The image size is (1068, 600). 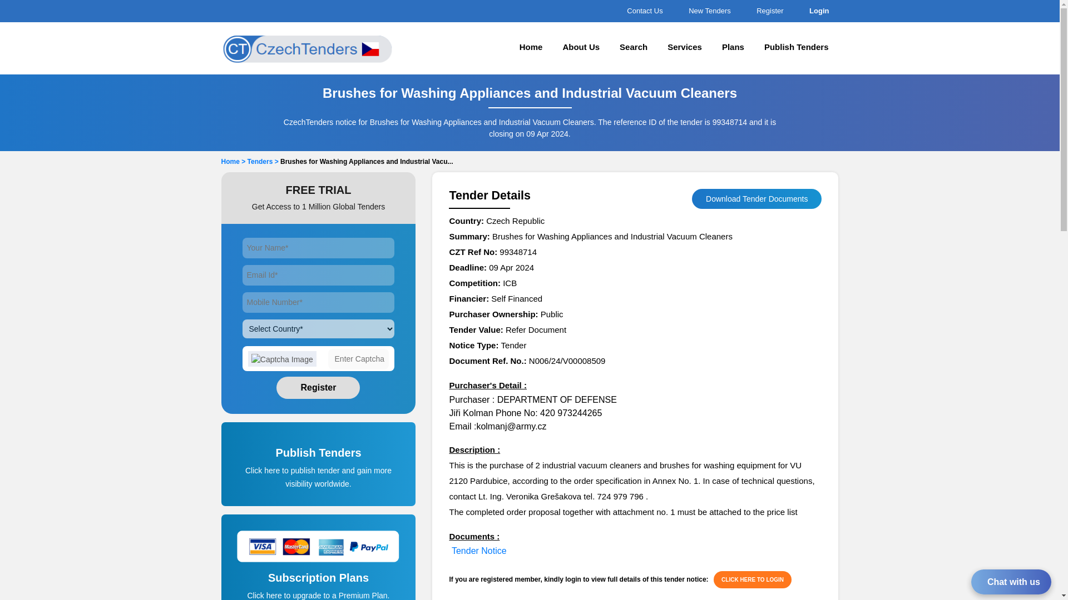 What do you see at coordinates (318, 388) in the screenshot?
I see `Register` at bounding box center [318, 388].